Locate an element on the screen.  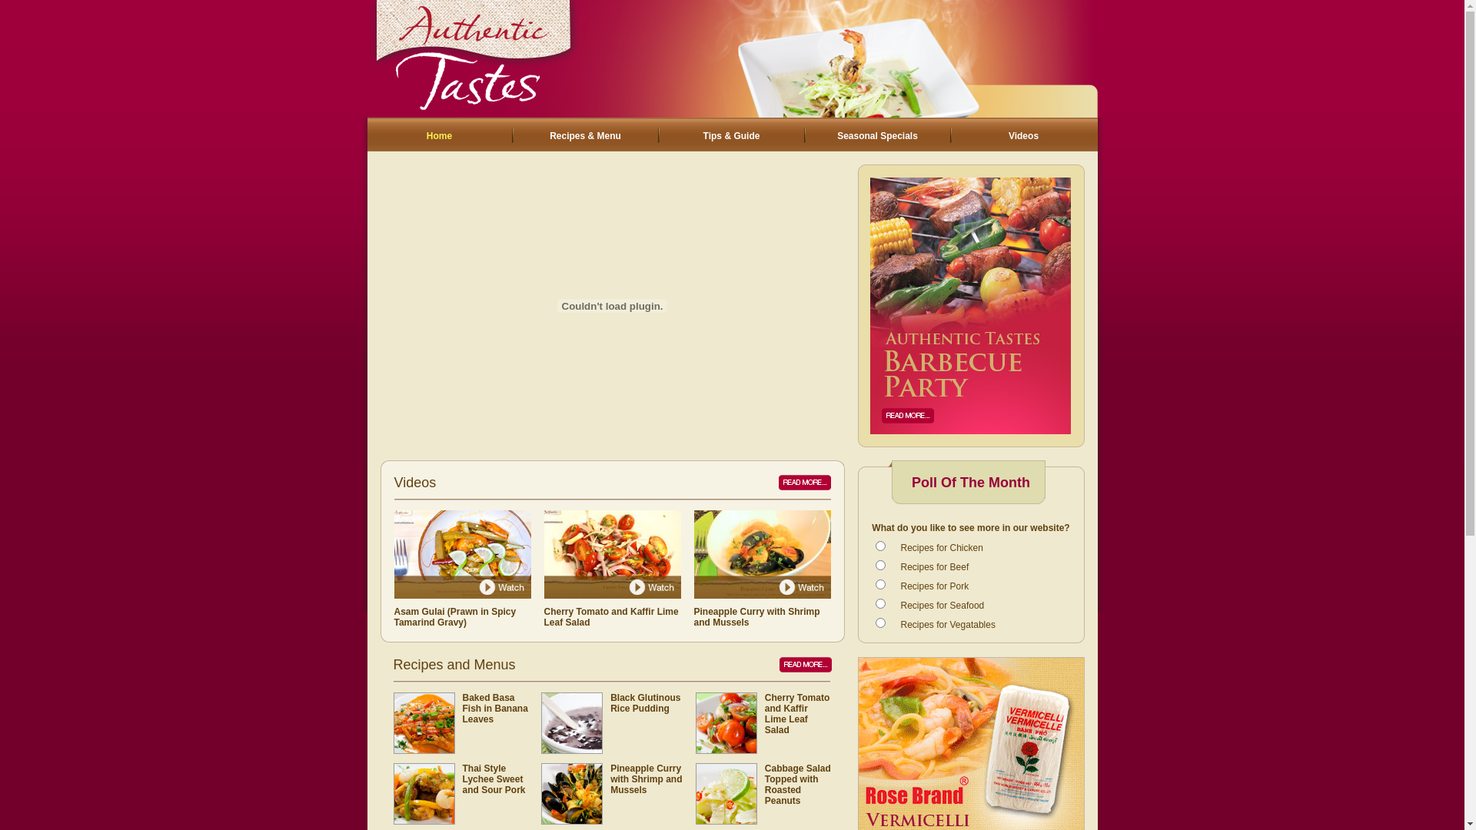
Cabbage Salad Topped with Roasted Peanuts is located at coordinates (798, 785).